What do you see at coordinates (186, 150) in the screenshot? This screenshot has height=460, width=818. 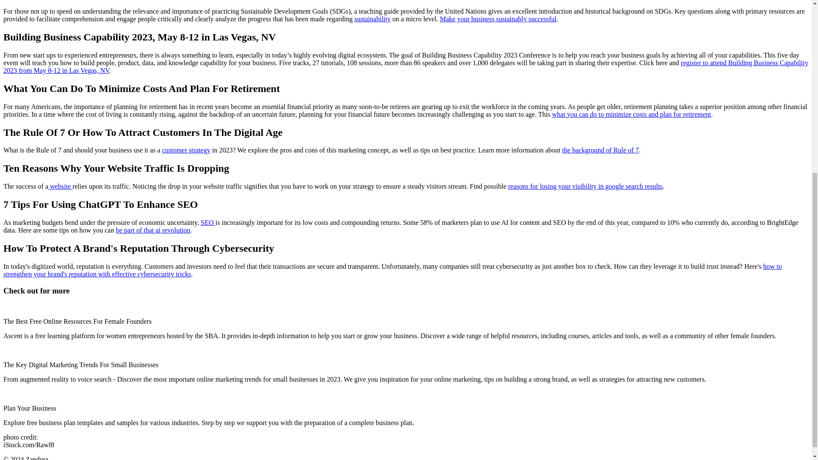 I see ` How to generate new customers for your business` at bounding box center [186, 150].